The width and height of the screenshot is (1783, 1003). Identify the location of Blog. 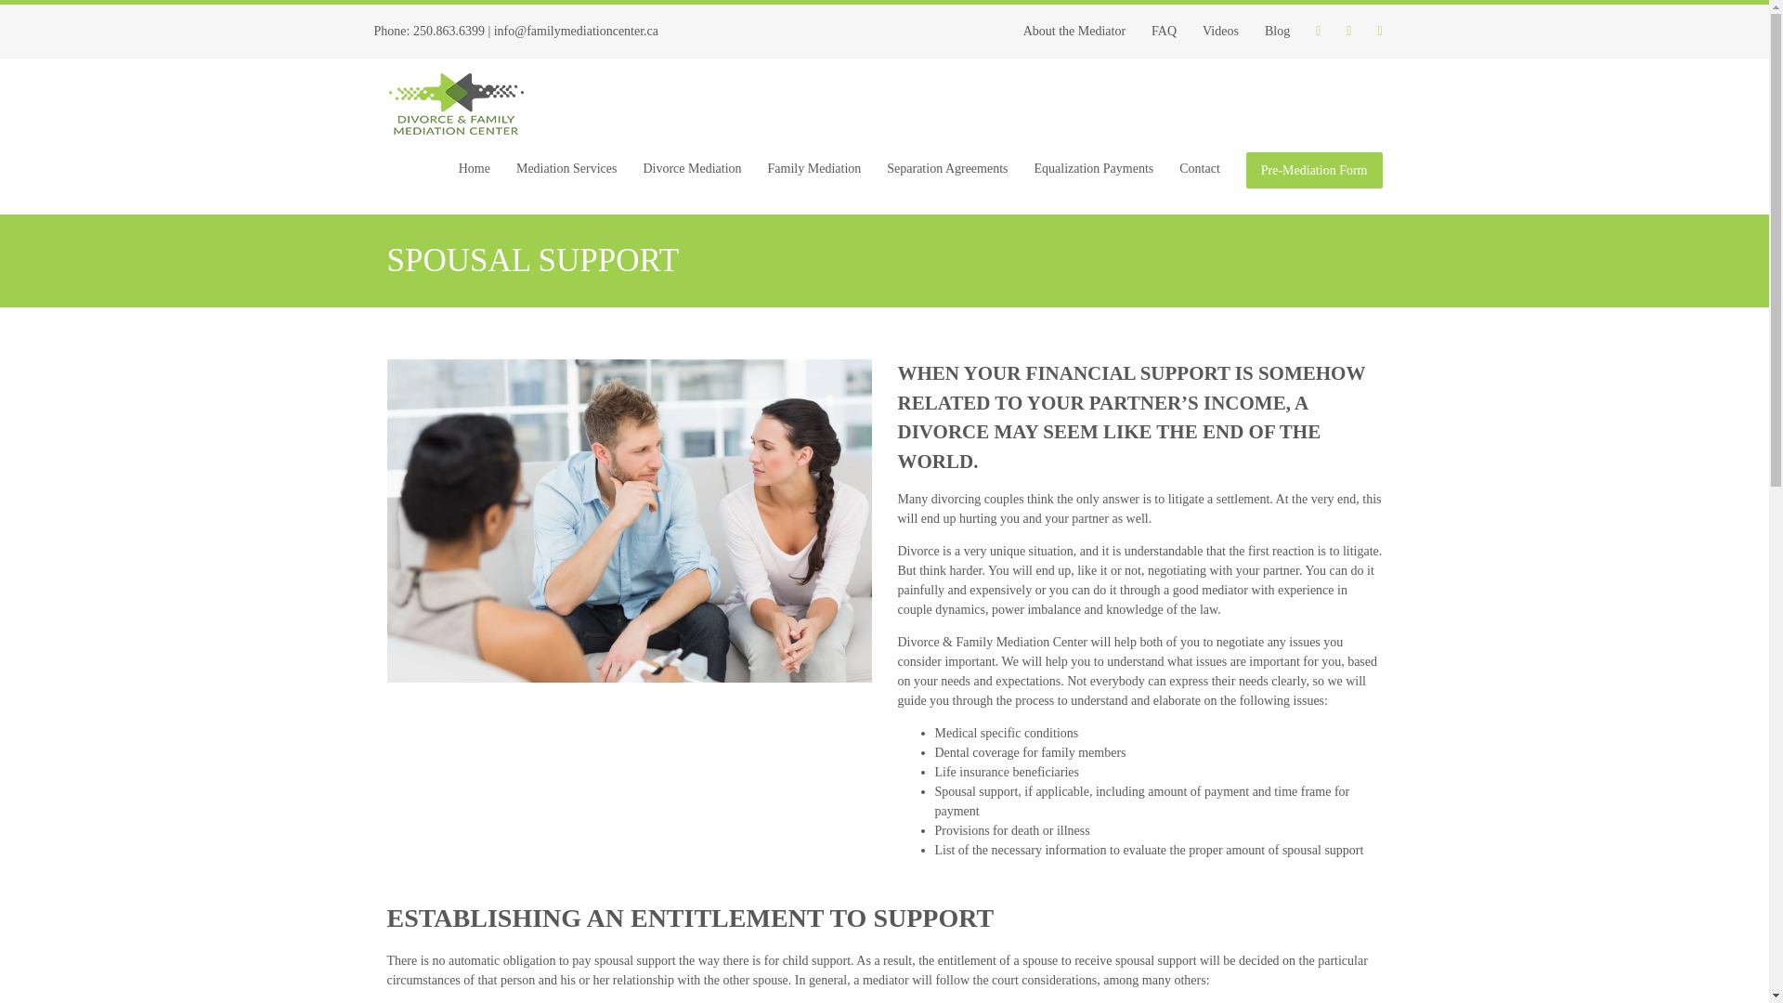
(1277, 31).